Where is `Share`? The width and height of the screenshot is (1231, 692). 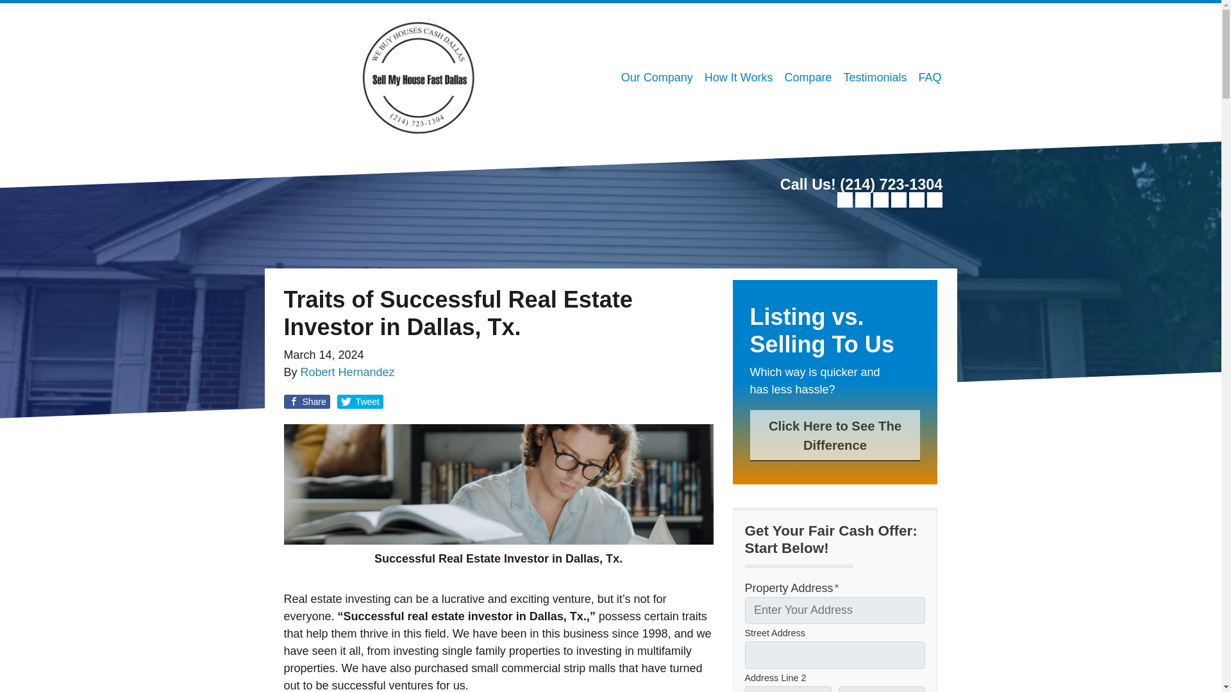
Share is located at coordinates (306, 401).